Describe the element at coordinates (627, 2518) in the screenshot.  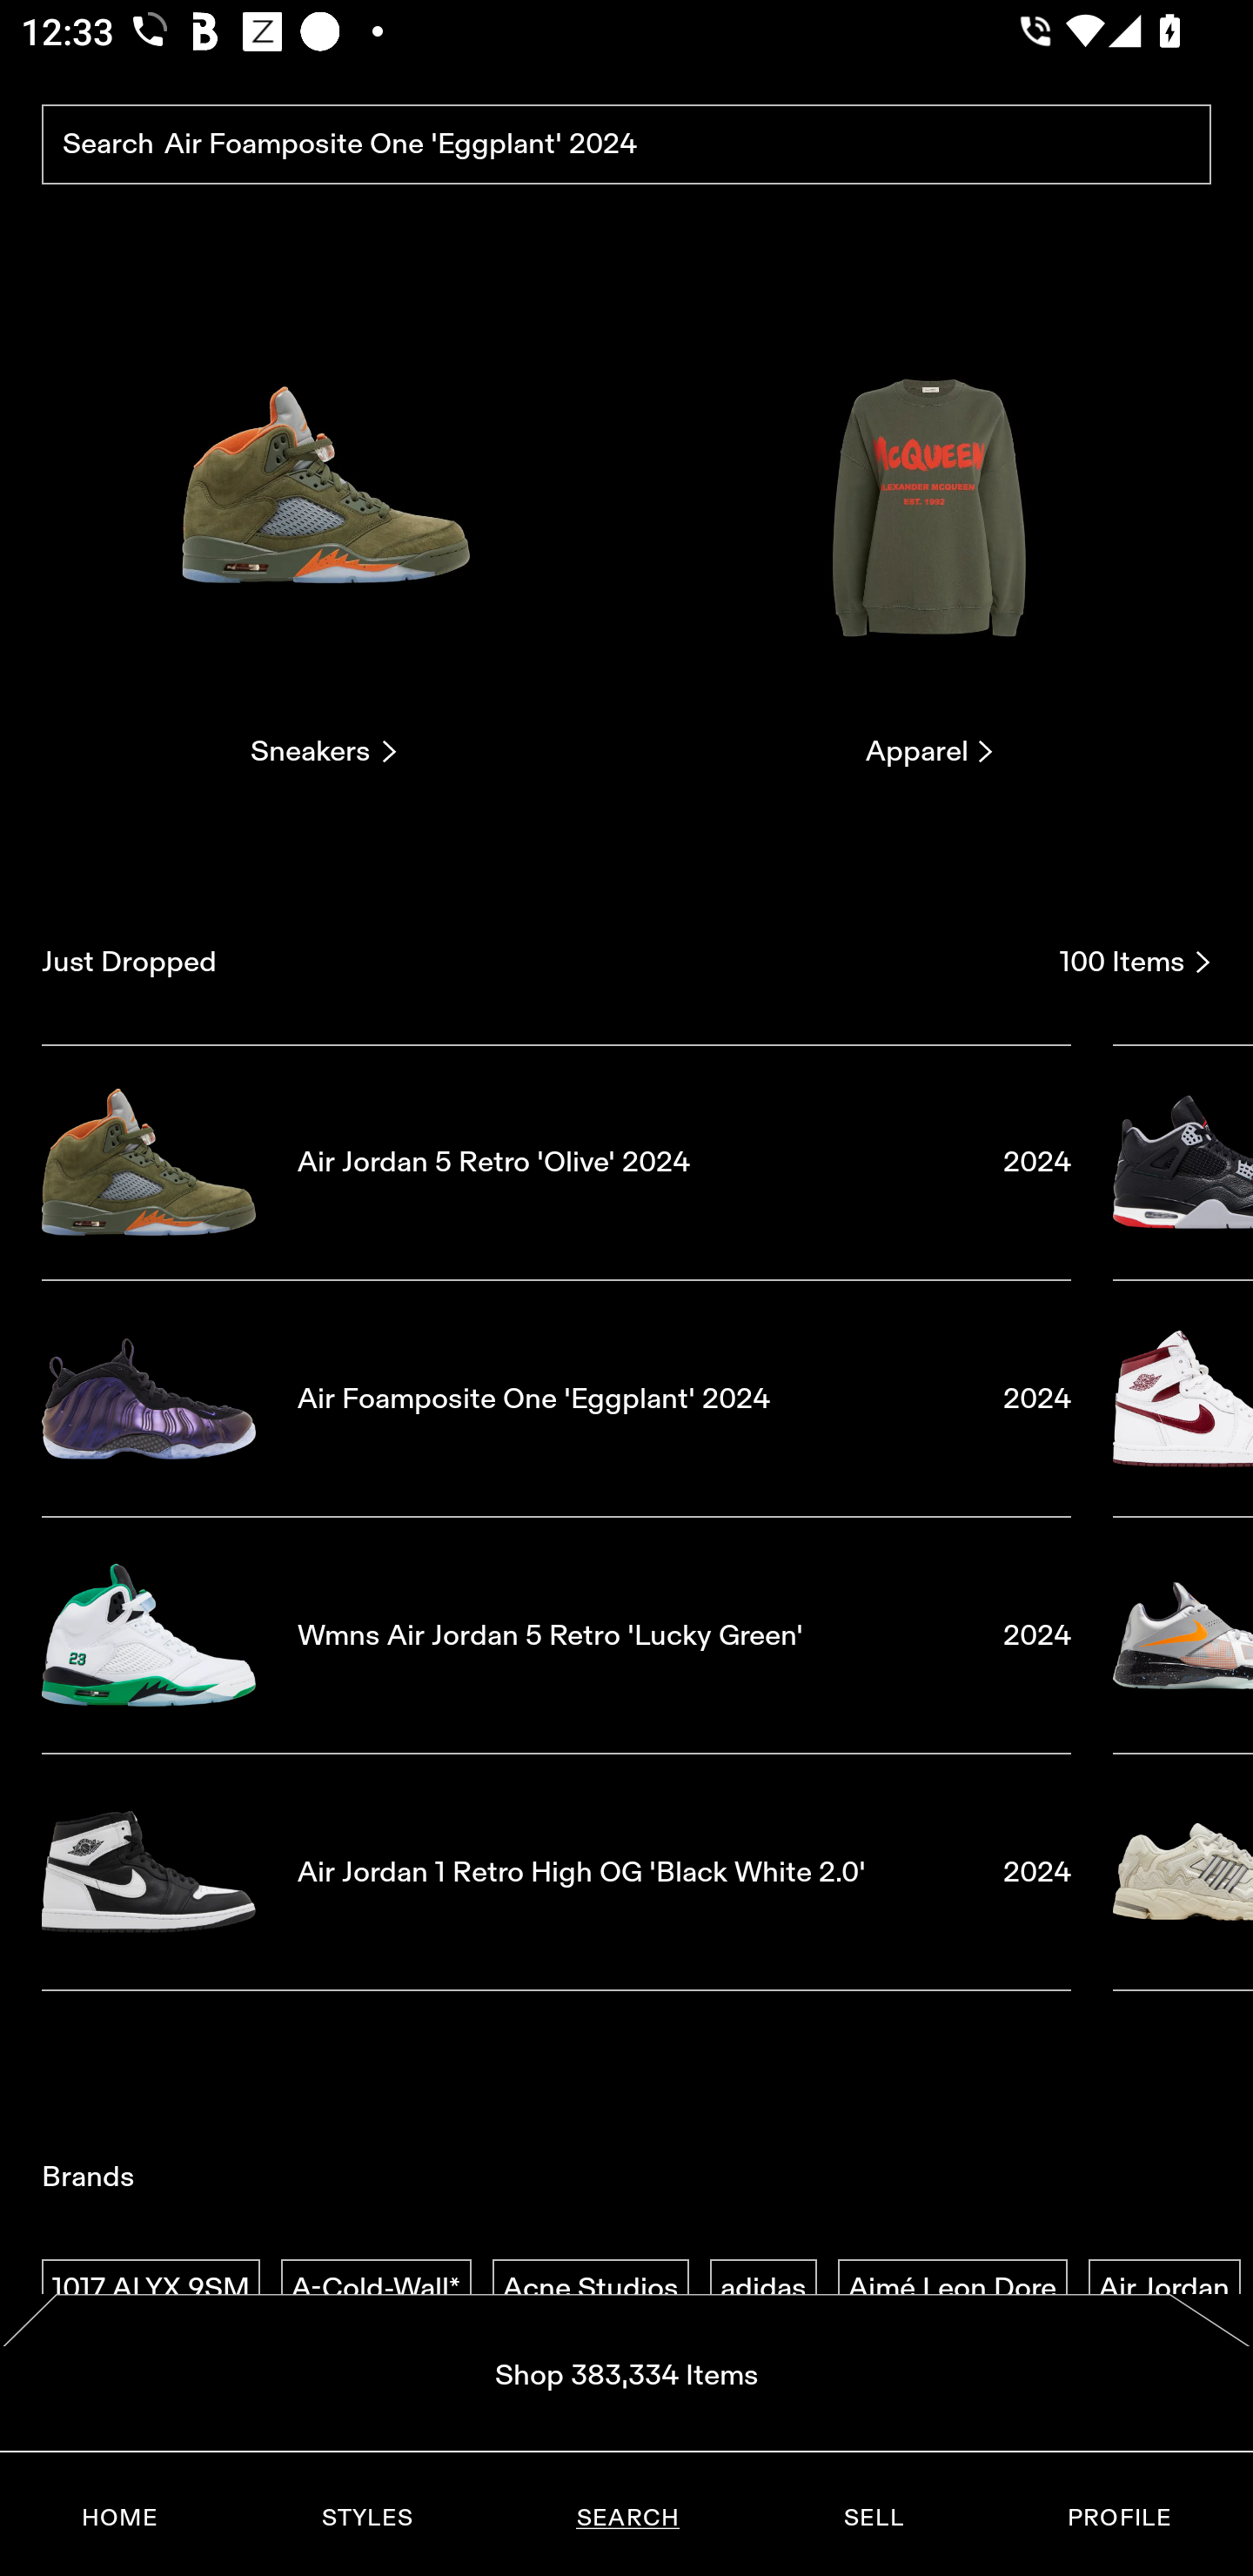
I see `SEARCH` at that location.